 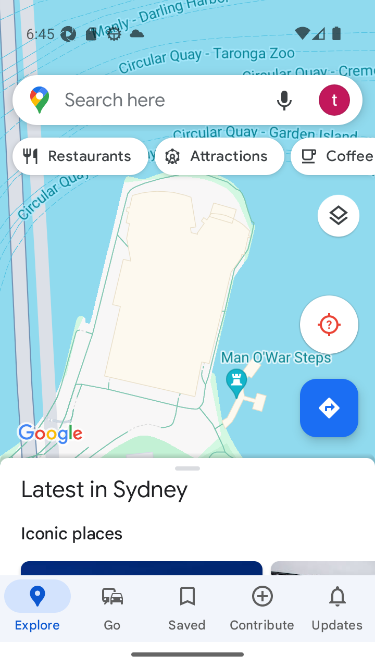 I want to click on Directions, so click(x=329, y=407).